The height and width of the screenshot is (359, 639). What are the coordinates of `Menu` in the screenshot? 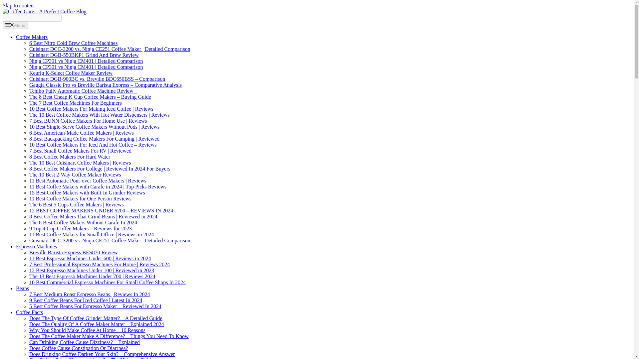 It's located at (15, 25).